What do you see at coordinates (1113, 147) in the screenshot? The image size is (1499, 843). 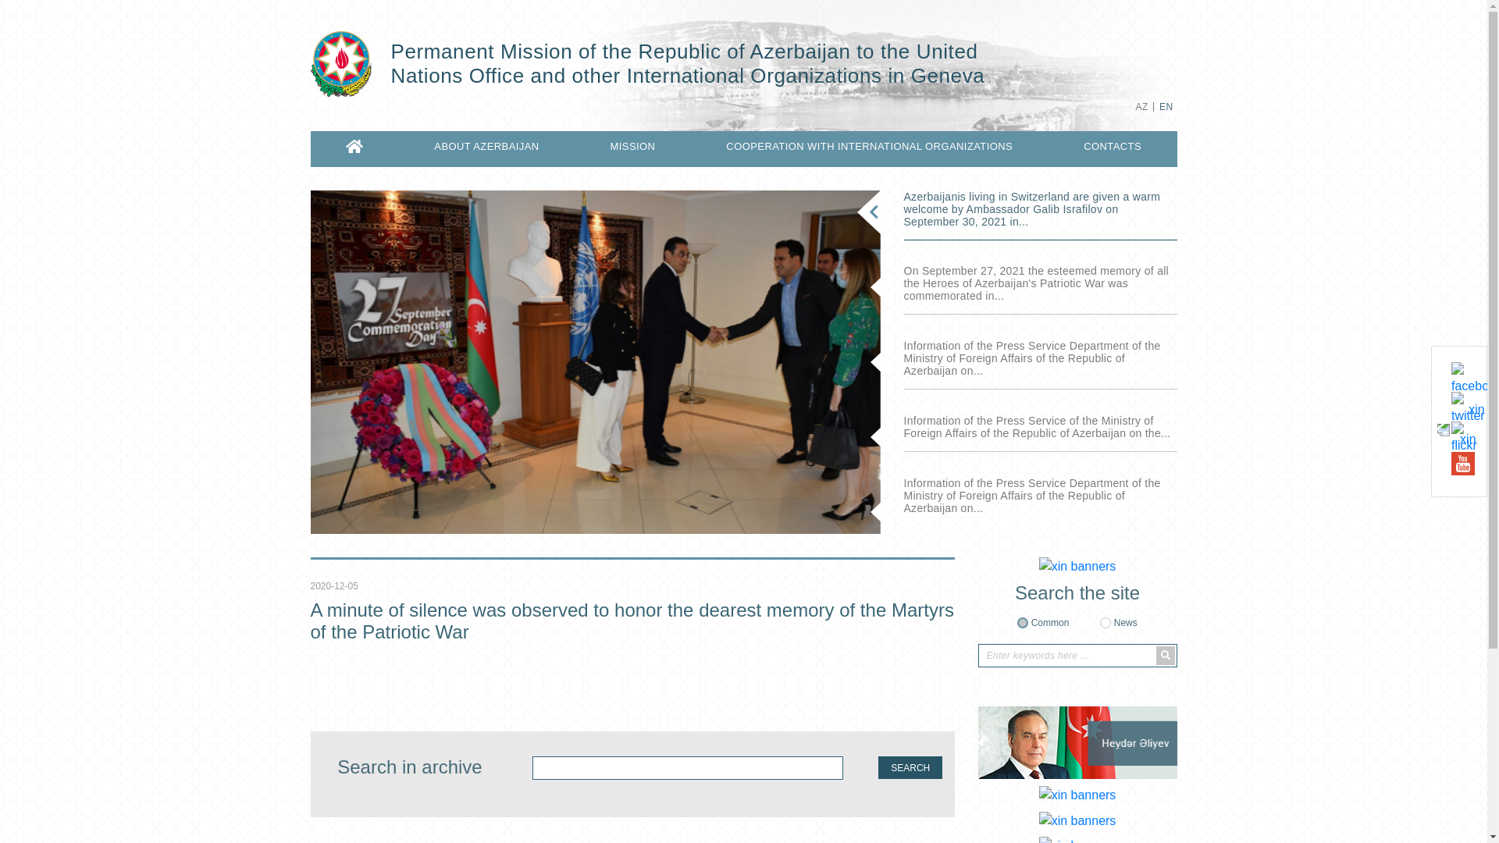 I see `CONTACTS` at bounding box center [1113, 147].